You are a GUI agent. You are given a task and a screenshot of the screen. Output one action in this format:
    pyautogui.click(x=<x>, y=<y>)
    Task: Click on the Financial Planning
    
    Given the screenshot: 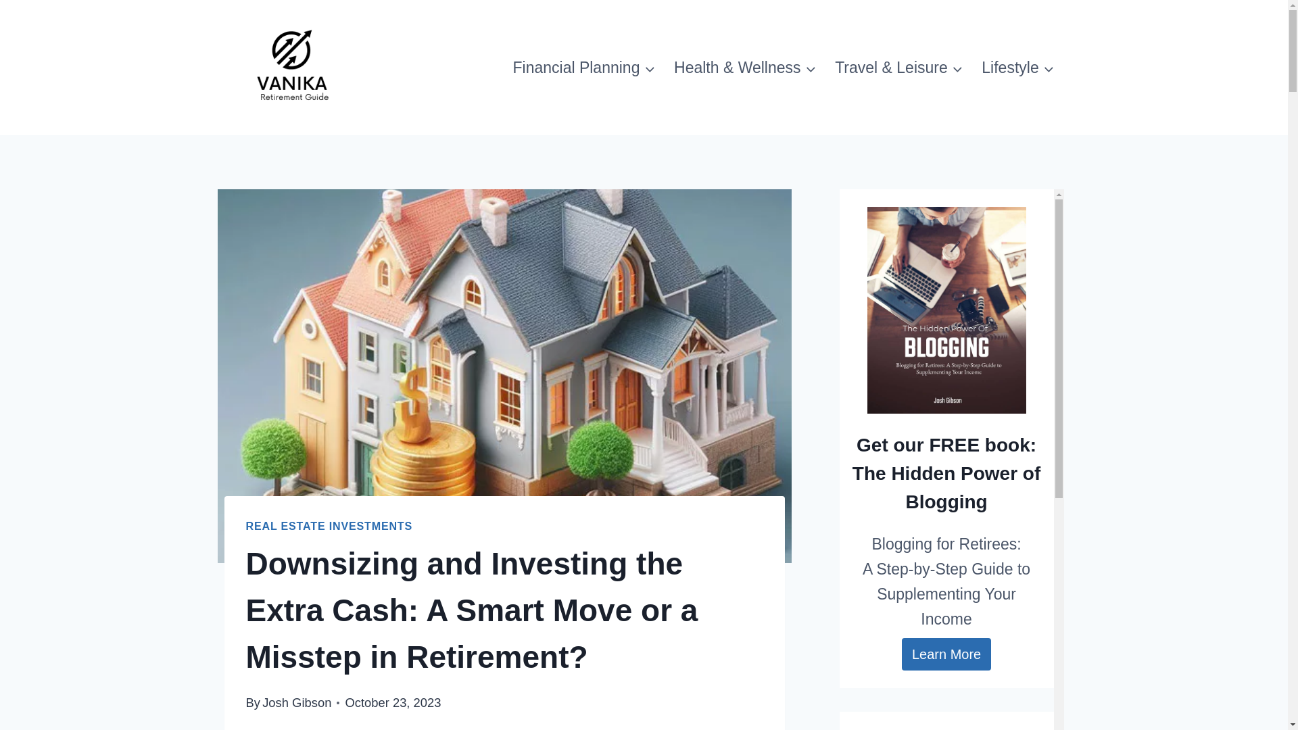 What is the action you would take?
    pyautogui.click(x=584, y=68)
    